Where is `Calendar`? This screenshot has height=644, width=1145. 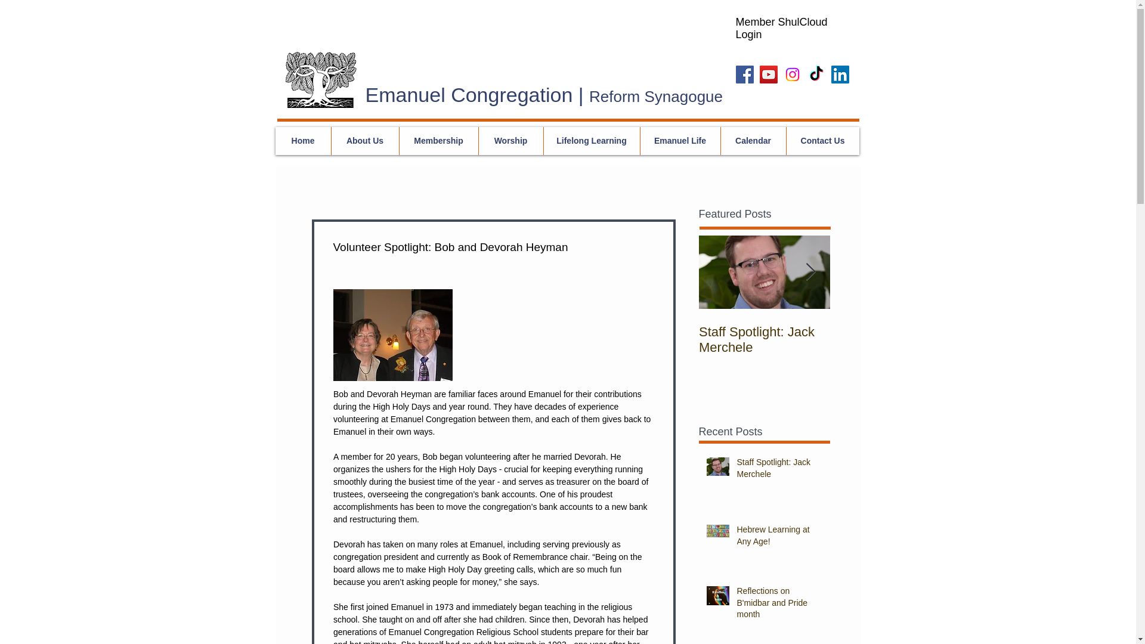
Calendar is located at coordinates (753, 141).